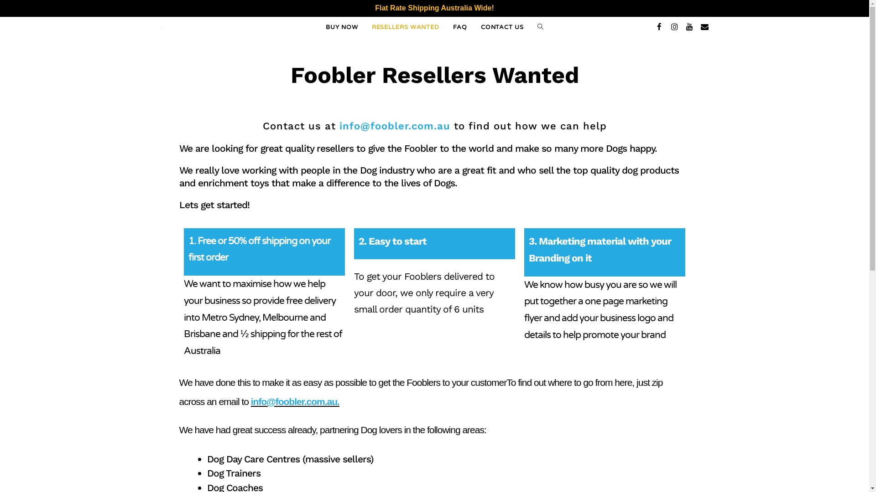 Image resolution: width=876 pixels, height=492 pixels. What do you see at coordinates (460, 27) in the screenshot?
I see `FAQ` at bounding box center [460, 27].